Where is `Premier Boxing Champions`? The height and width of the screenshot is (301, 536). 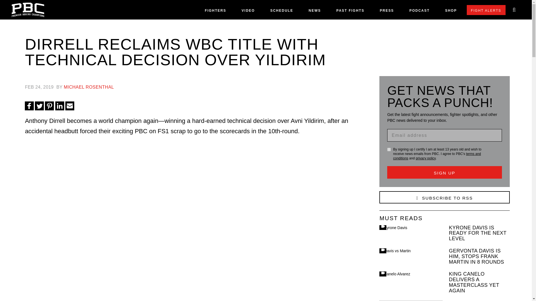 Premier Boxing Champions is located at coordinates (391, 120).